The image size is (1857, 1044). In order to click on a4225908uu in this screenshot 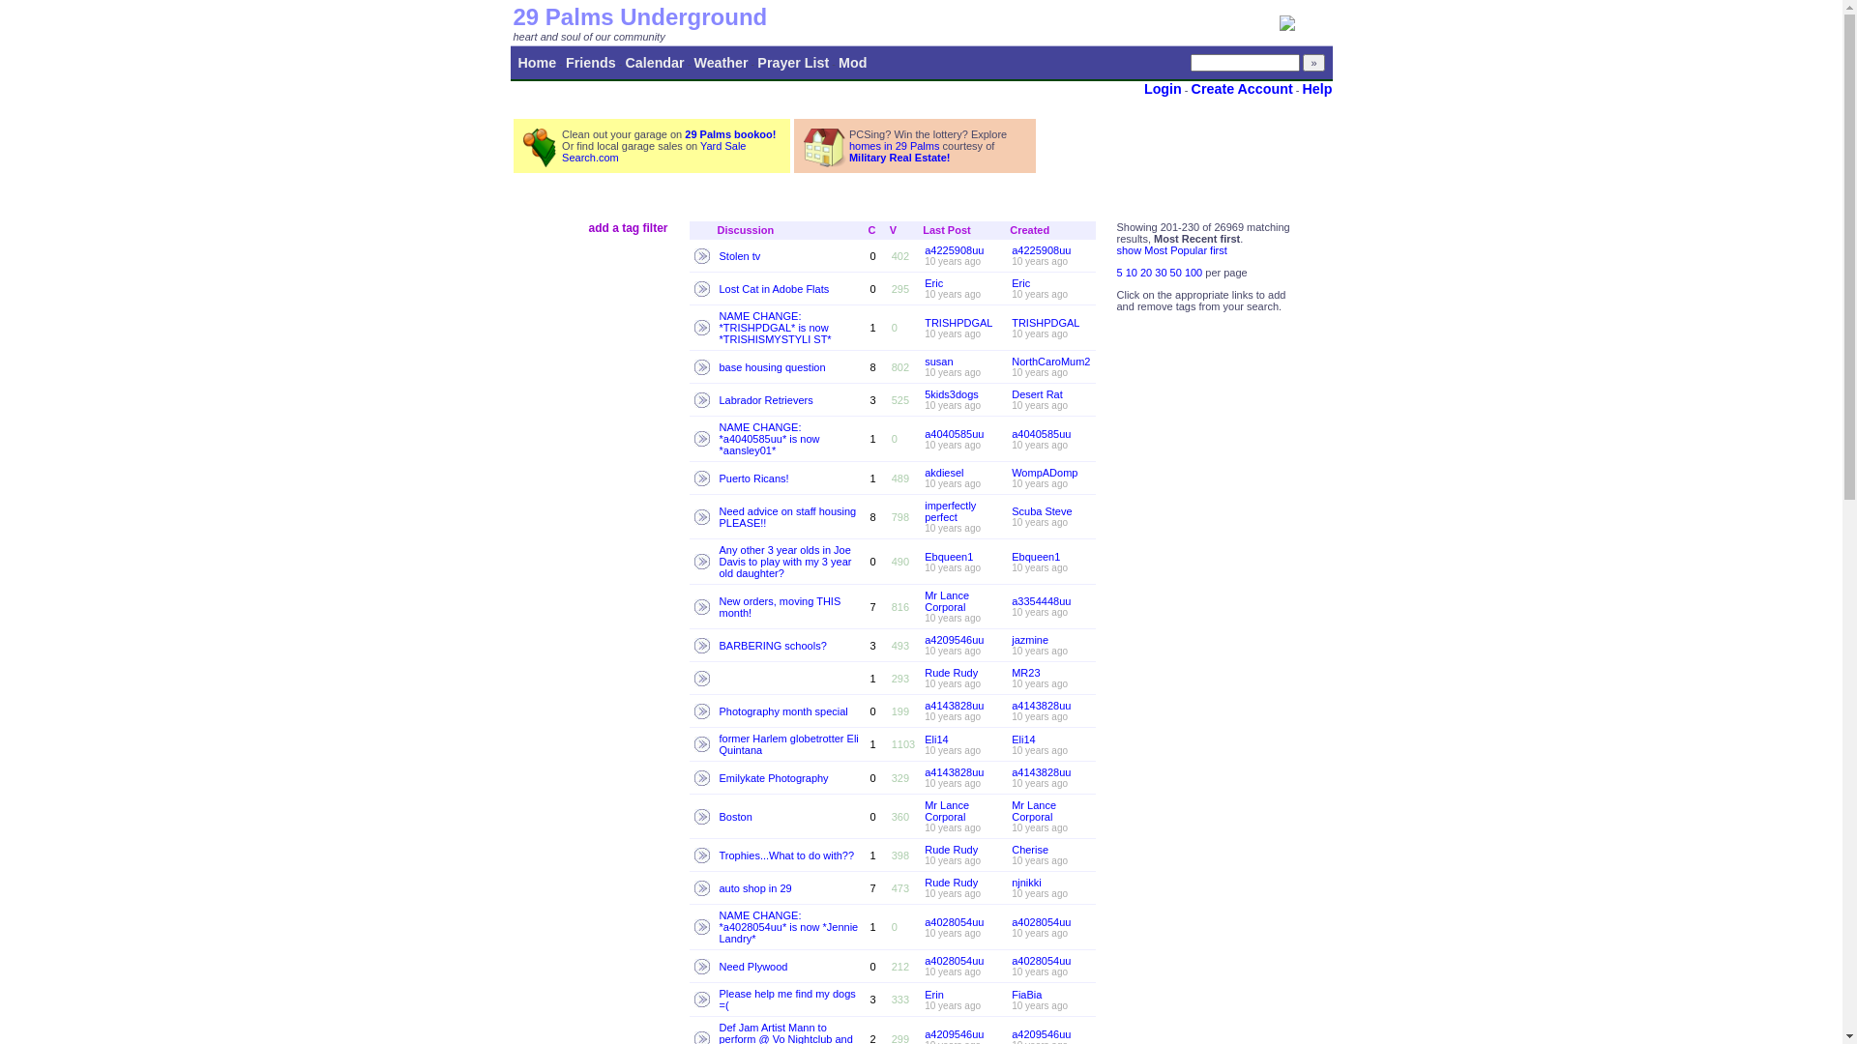, I will do `click(1041, 250)`.